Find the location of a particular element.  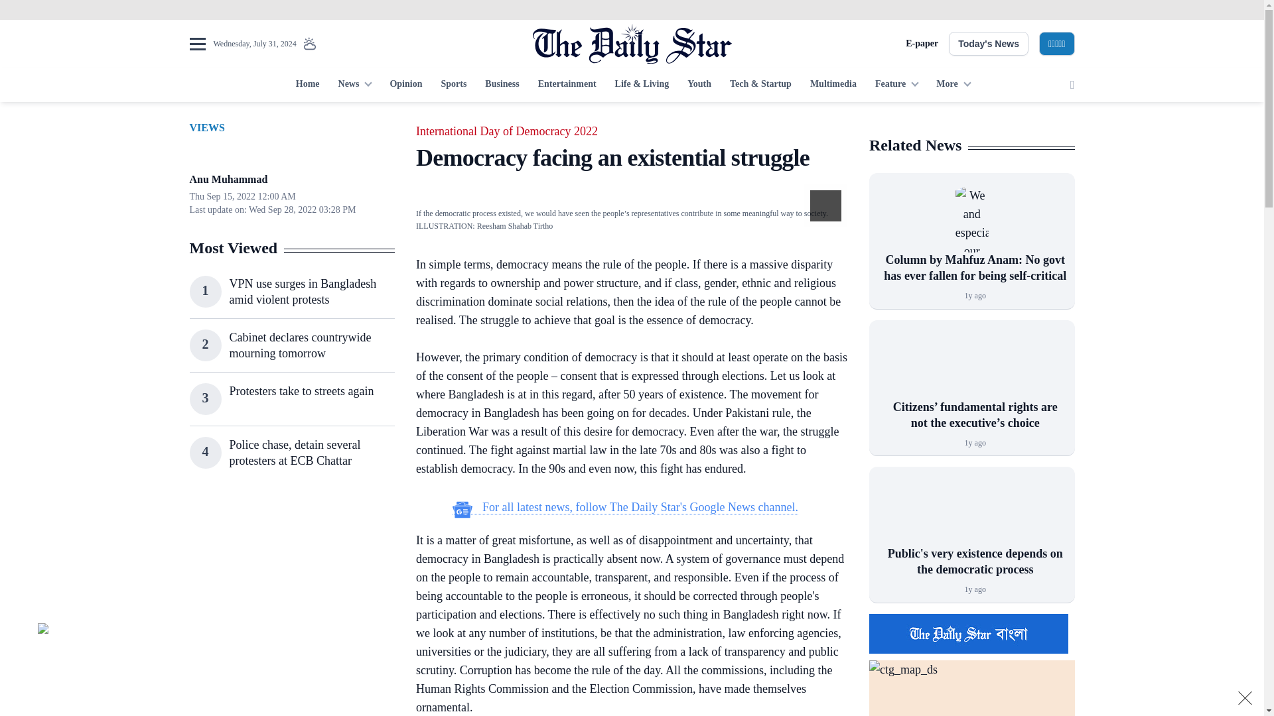

E-paper is located at coordinates (922, 44).